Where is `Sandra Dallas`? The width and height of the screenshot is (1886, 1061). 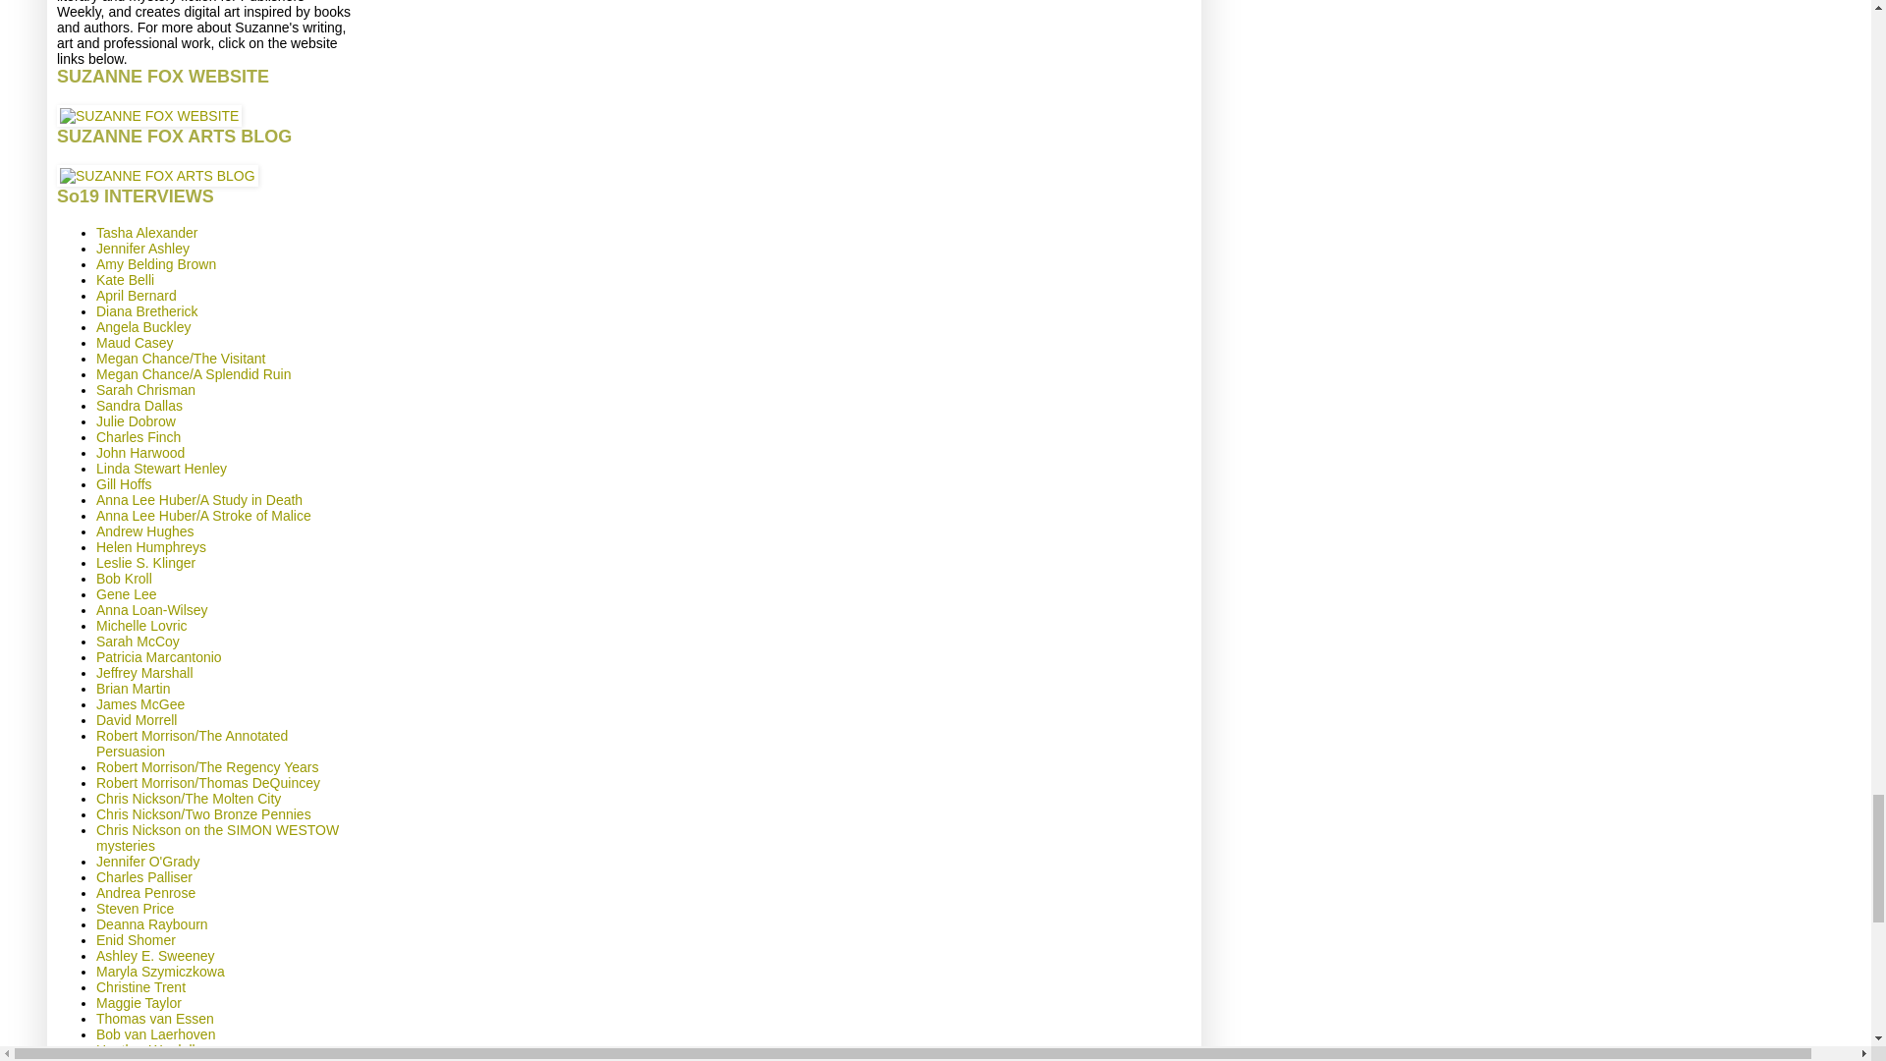 Sandra Dallas is located at coordinates (139, 406).